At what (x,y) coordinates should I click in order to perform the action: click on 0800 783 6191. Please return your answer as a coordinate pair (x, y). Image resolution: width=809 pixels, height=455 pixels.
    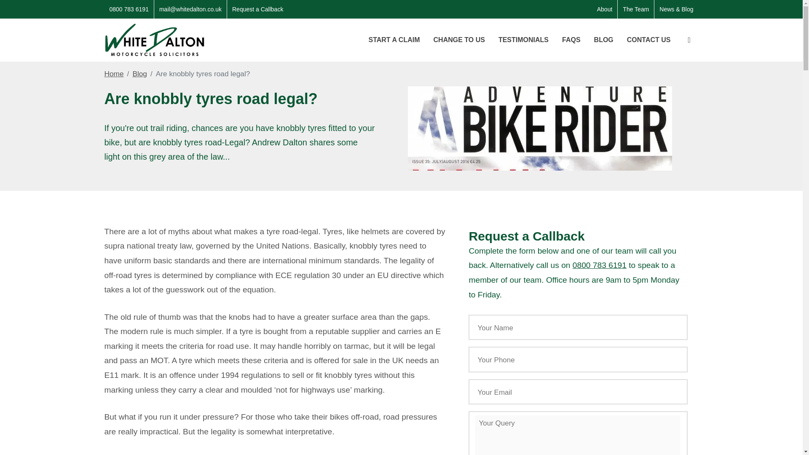
    Looking at the image, I should click on (599, 265).